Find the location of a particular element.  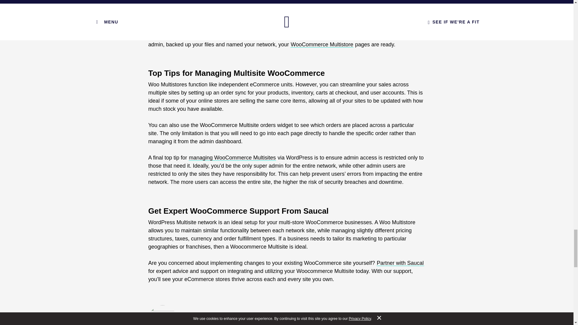

Posts by ximena is located at coordinates (198, 323).